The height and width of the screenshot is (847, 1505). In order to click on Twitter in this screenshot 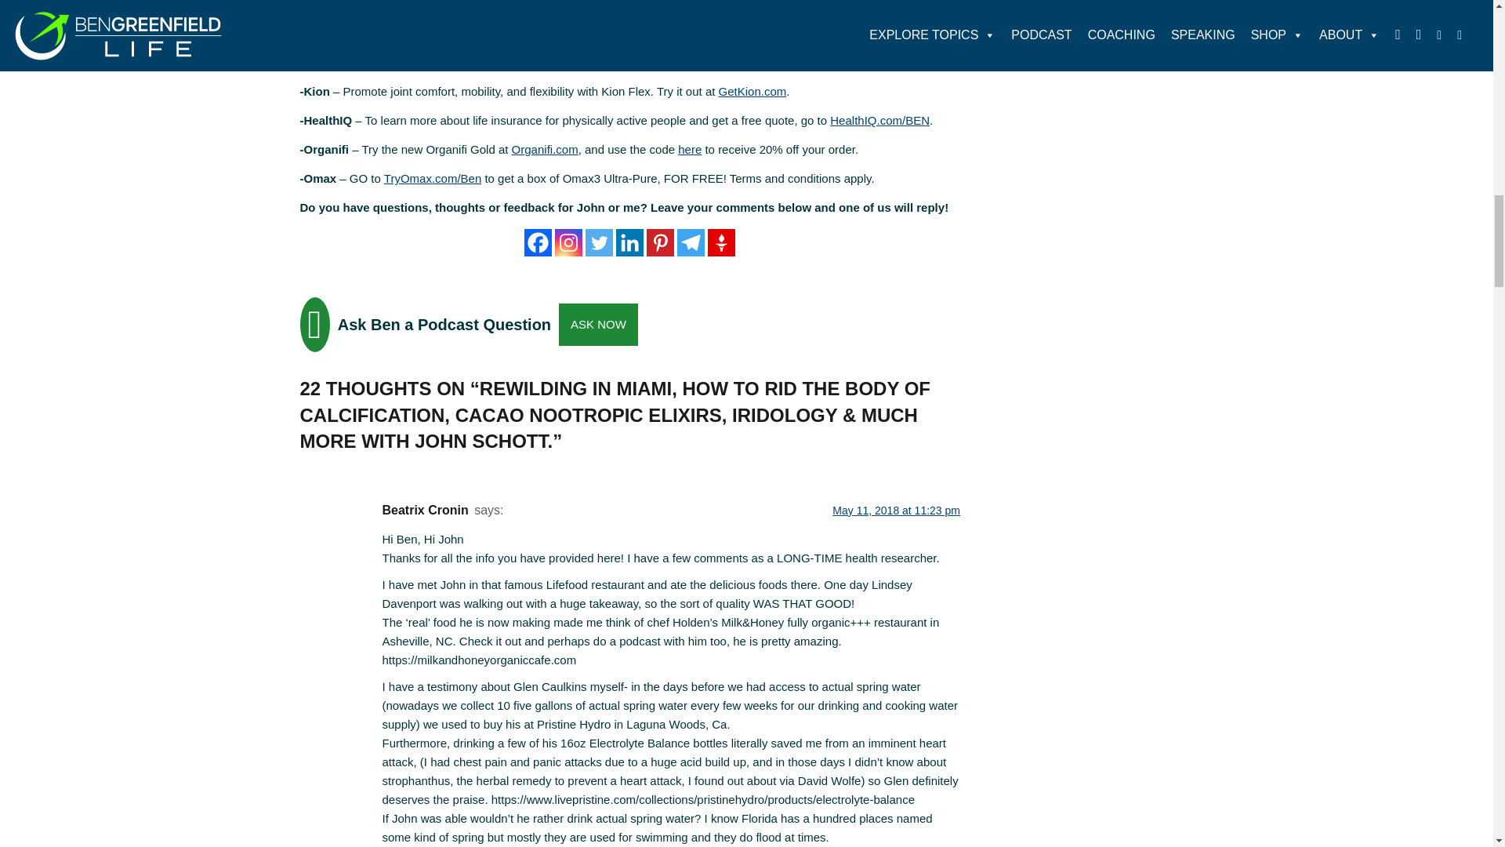, I will do `click(599, 242)`.